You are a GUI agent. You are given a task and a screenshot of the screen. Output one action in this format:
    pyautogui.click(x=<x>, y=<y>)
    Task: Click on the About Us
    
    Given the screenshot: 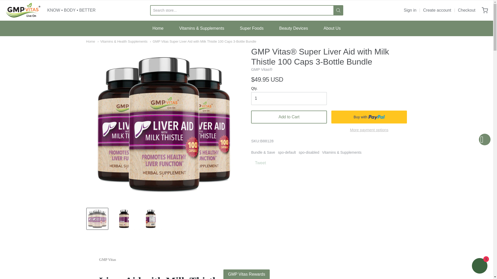 What is the action you would take?
    pyautogui.click(x=332, y=28)
    